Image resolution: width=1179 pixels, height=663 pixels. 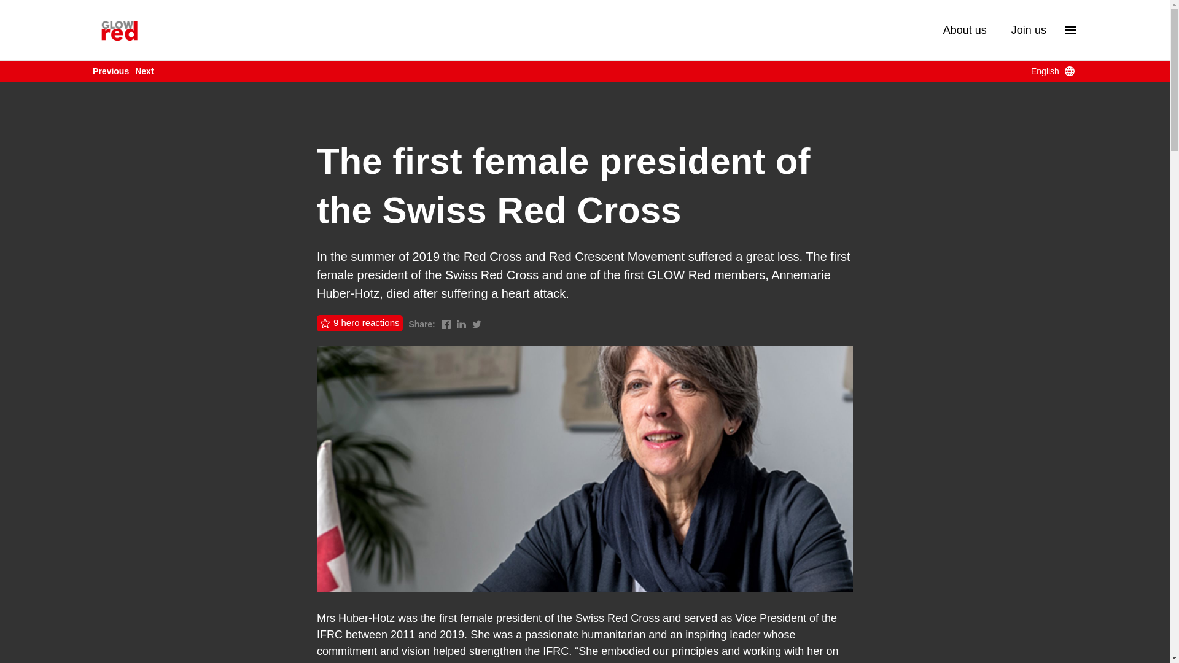 What do you see at coordinates (1029, 29) in the screenshot?
I see `Join us` at bounding box center [1029, 29].